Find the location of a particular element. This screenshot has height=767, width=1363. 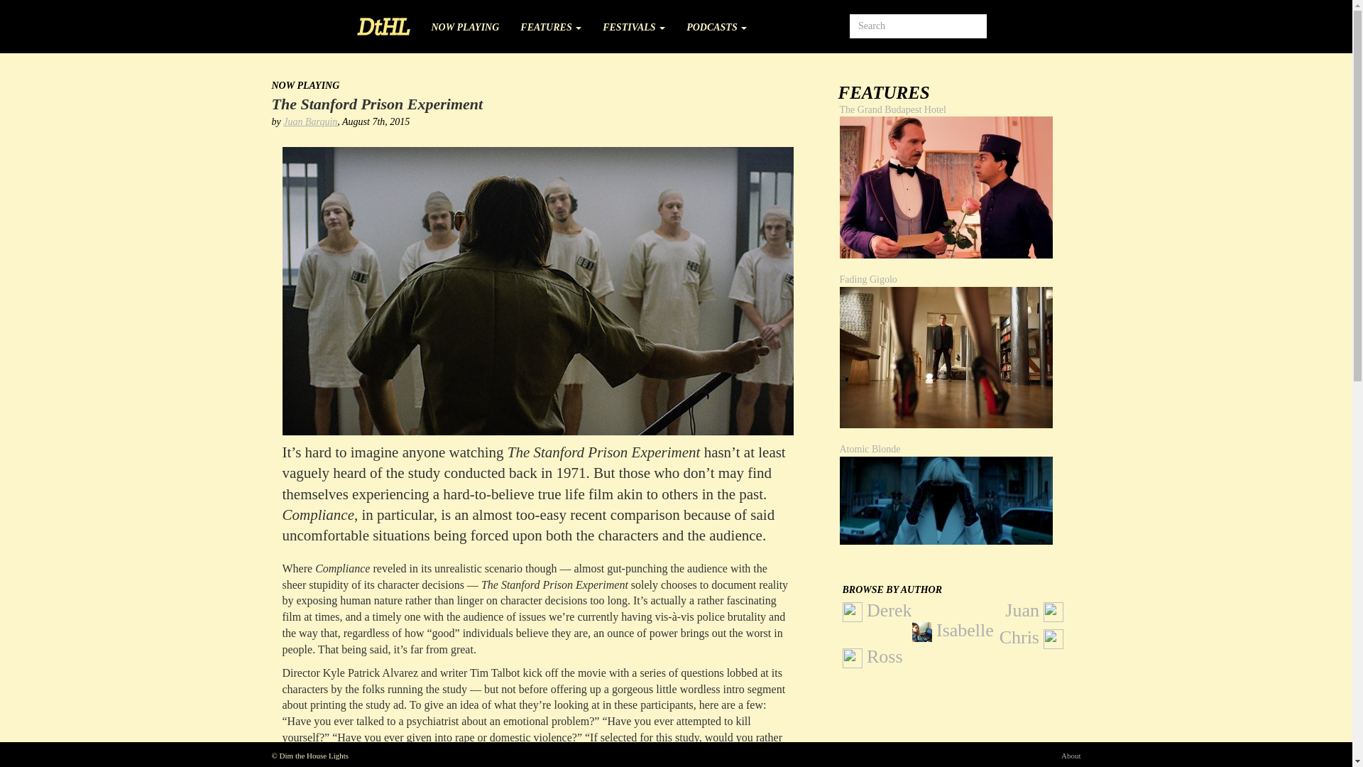

The Grand Budapest Hotel is located at coordinates (946, 187).